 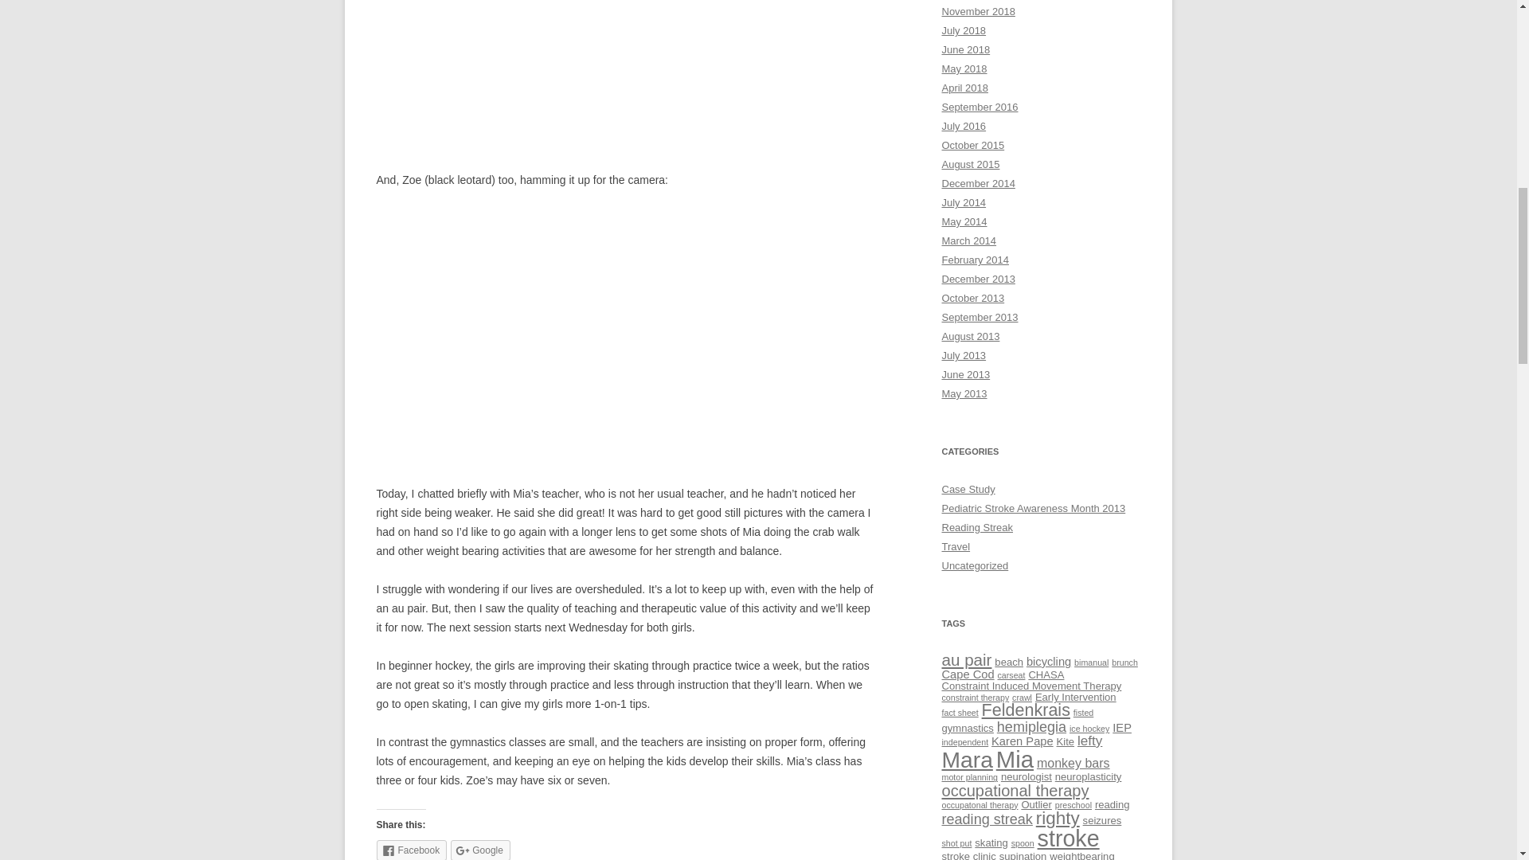 What do you see at coordinates (411, 850) in the screenshot?
I see `Click to share on Facebook` at bounding box center [411, 850].